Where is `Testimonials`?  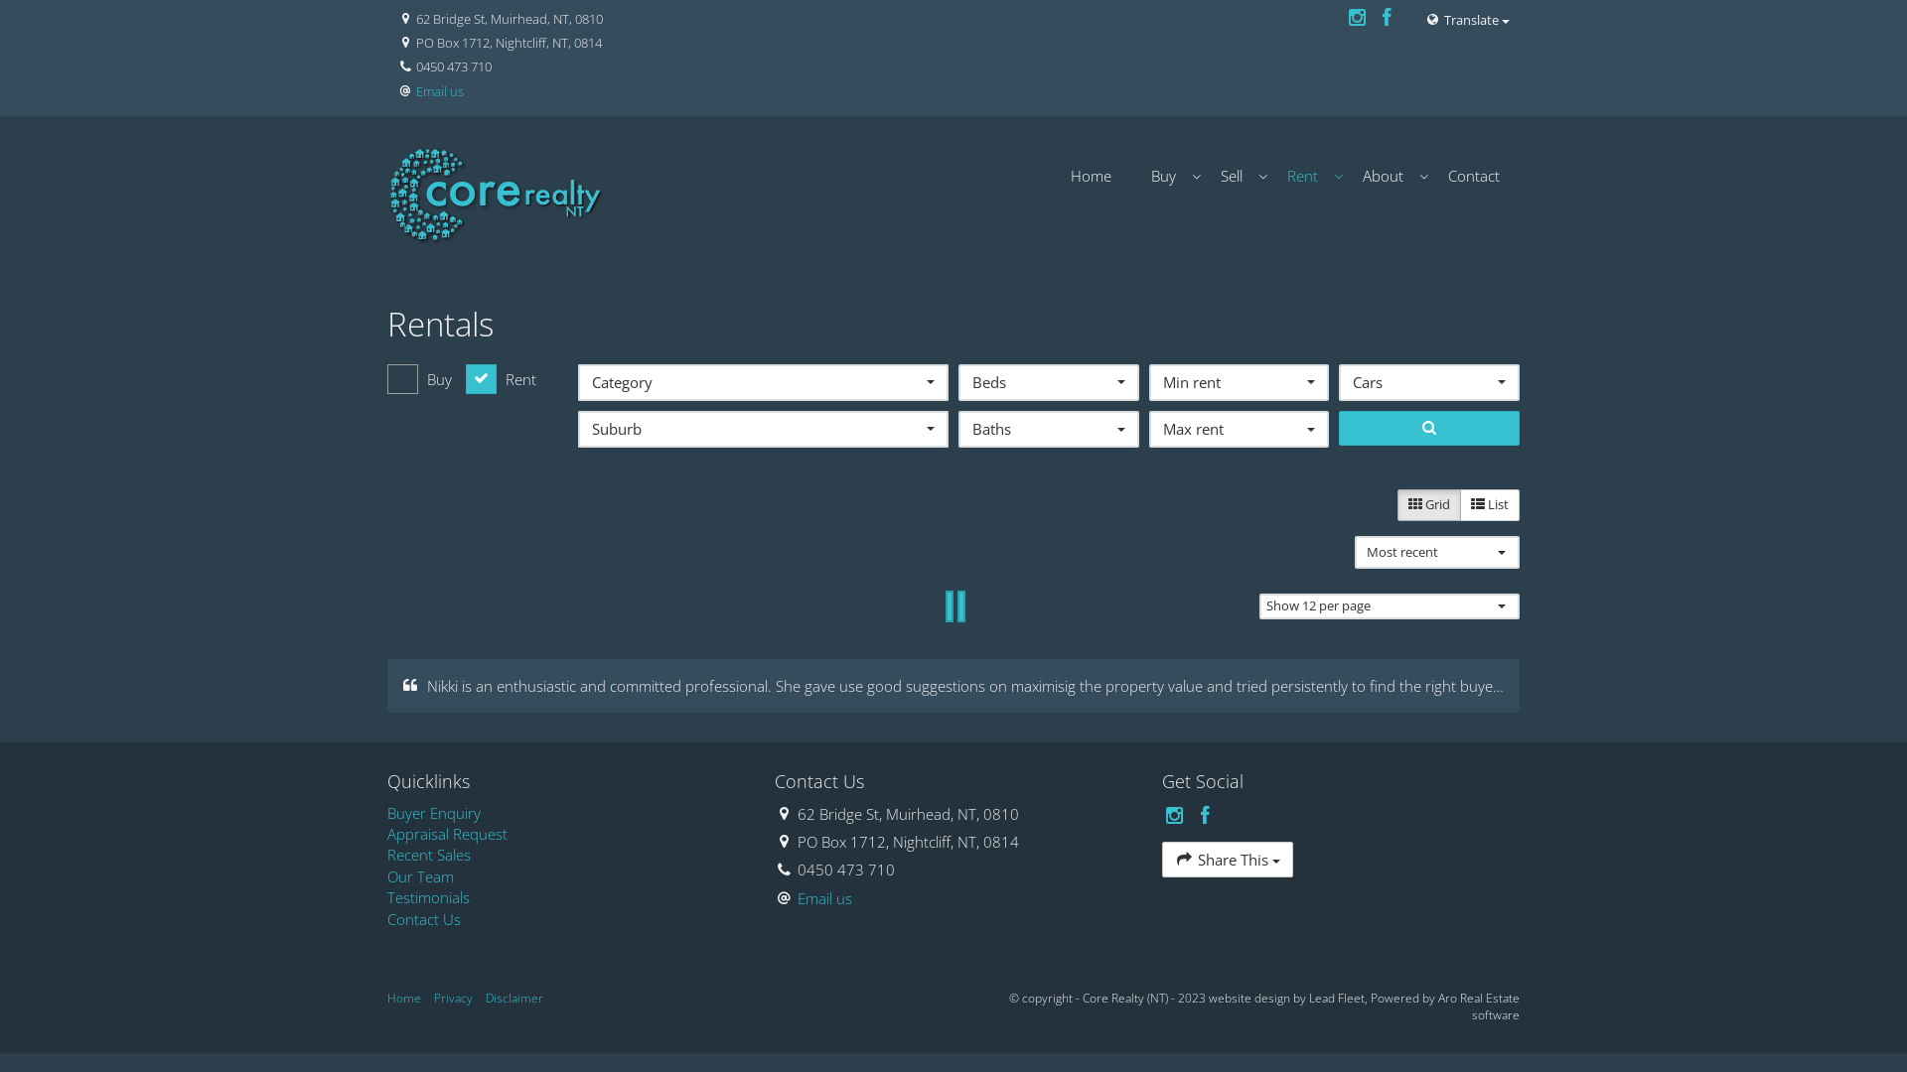 Testimonials is located at coordinates (566, 897).